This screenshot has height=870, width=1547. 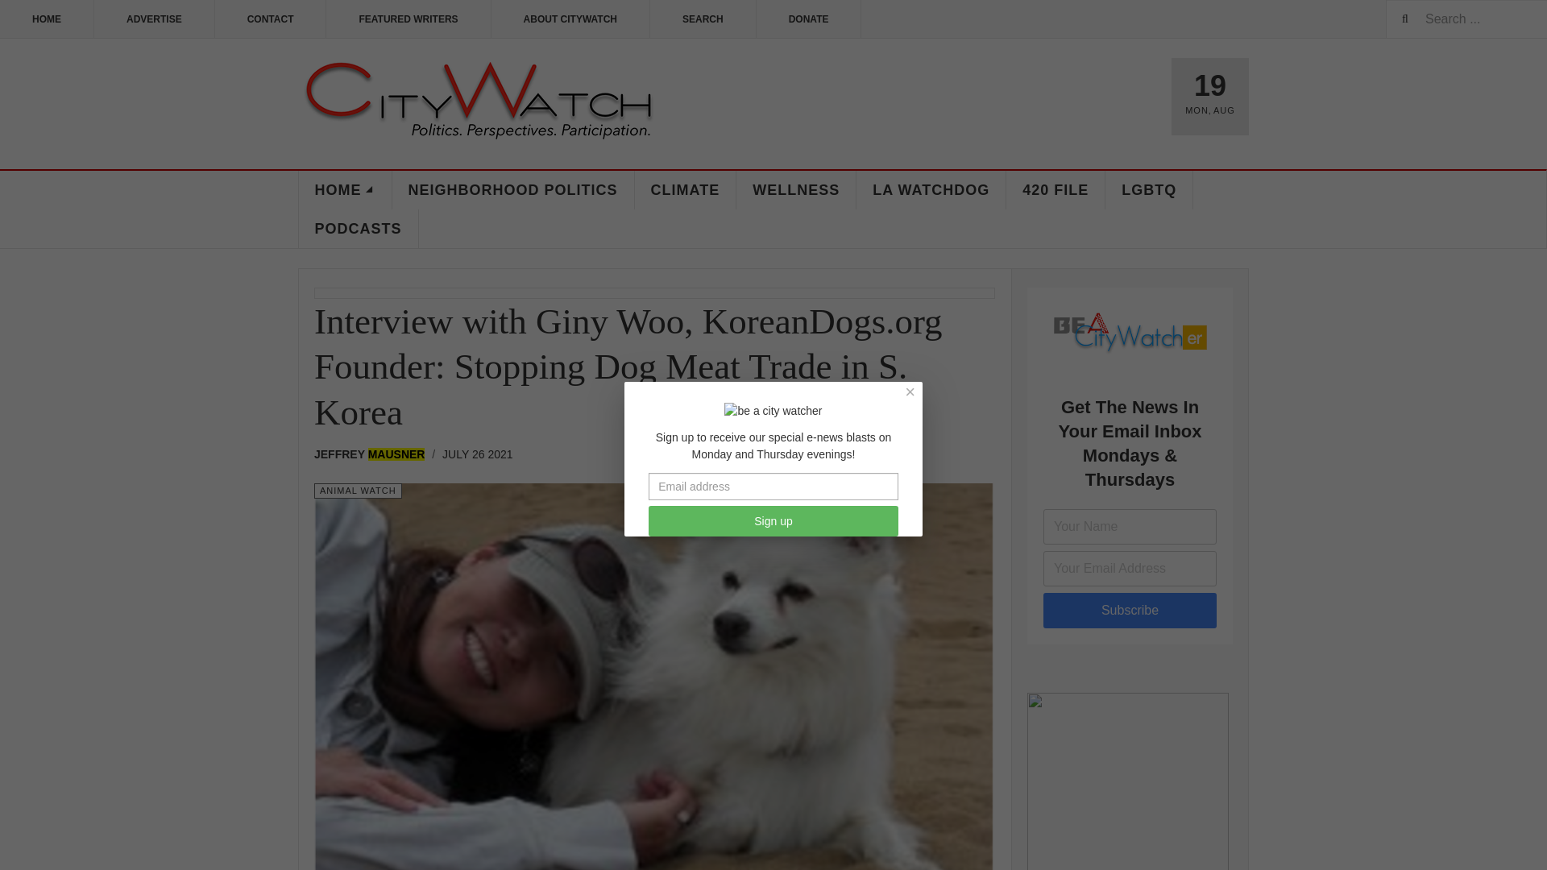 I want to click on CONTACT, so click(x=271, y=19).